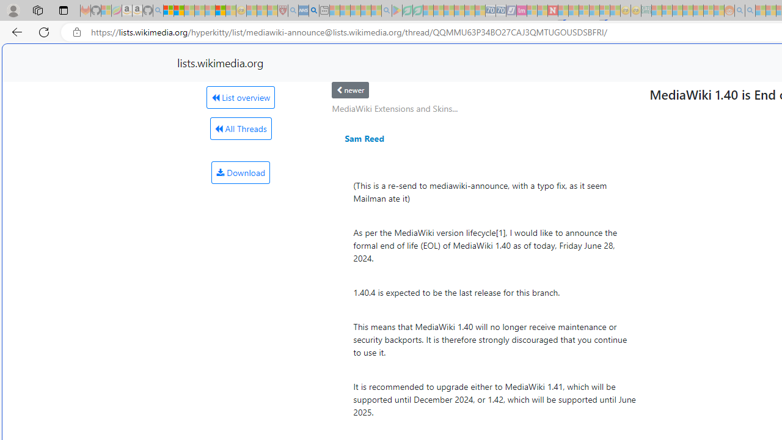 Image resolution: width=782 pixels, height=440 pixels. What do you see at coordinates (220, 62) in the screenshot?
I see `lists.wikimedia.org` at bounding box center [220, 62].